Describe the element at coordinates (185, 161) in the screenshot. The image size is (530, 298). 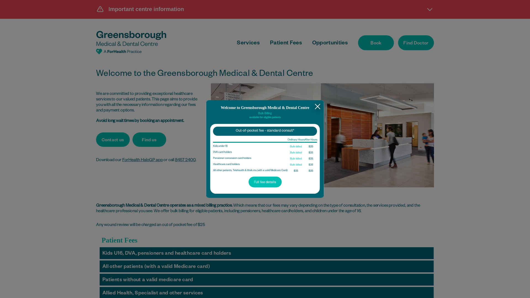
I see `8457 2400` at that location.